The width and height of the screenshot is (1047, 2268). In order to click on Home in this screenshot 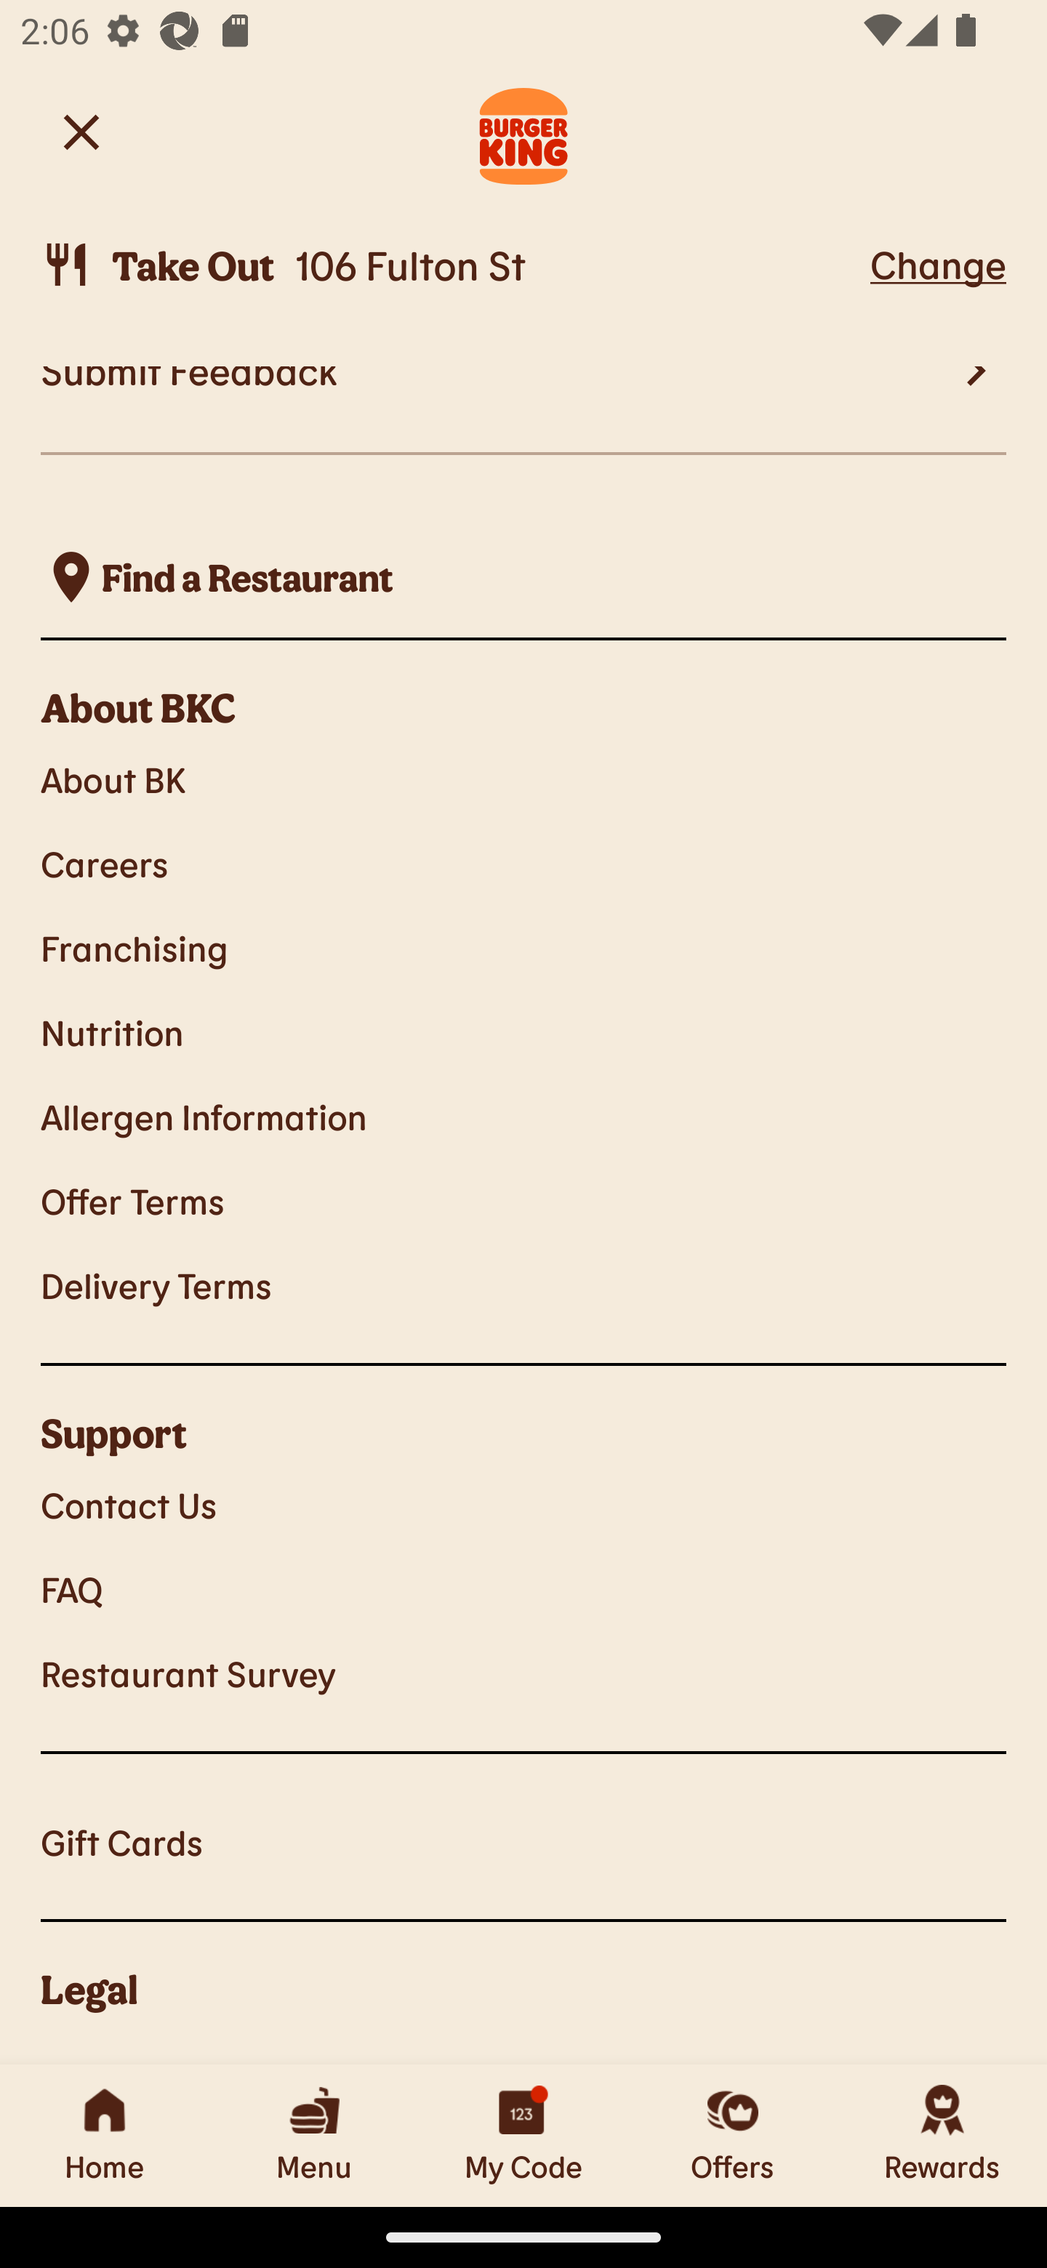, I will do `click(105, 2135)`.